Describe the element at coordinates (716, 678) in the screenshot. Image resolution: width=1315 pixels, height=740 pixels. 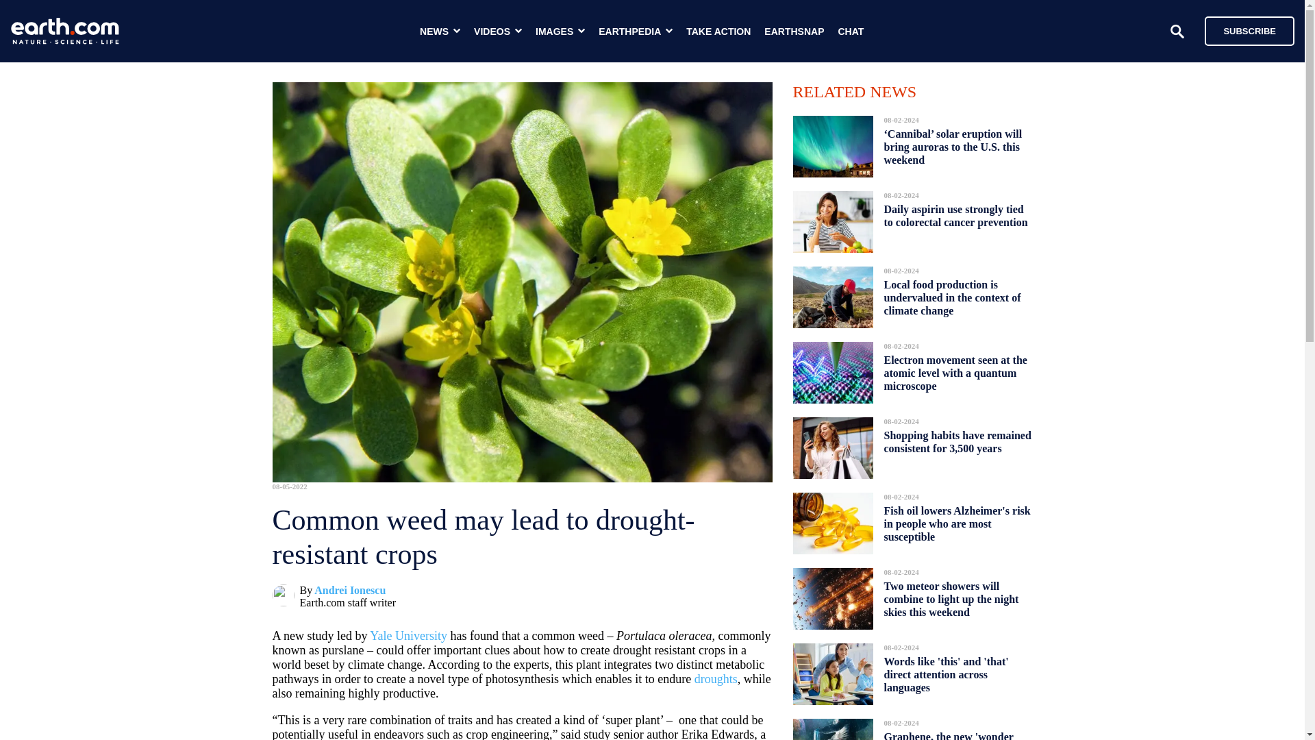
I see `droughts` at that location.